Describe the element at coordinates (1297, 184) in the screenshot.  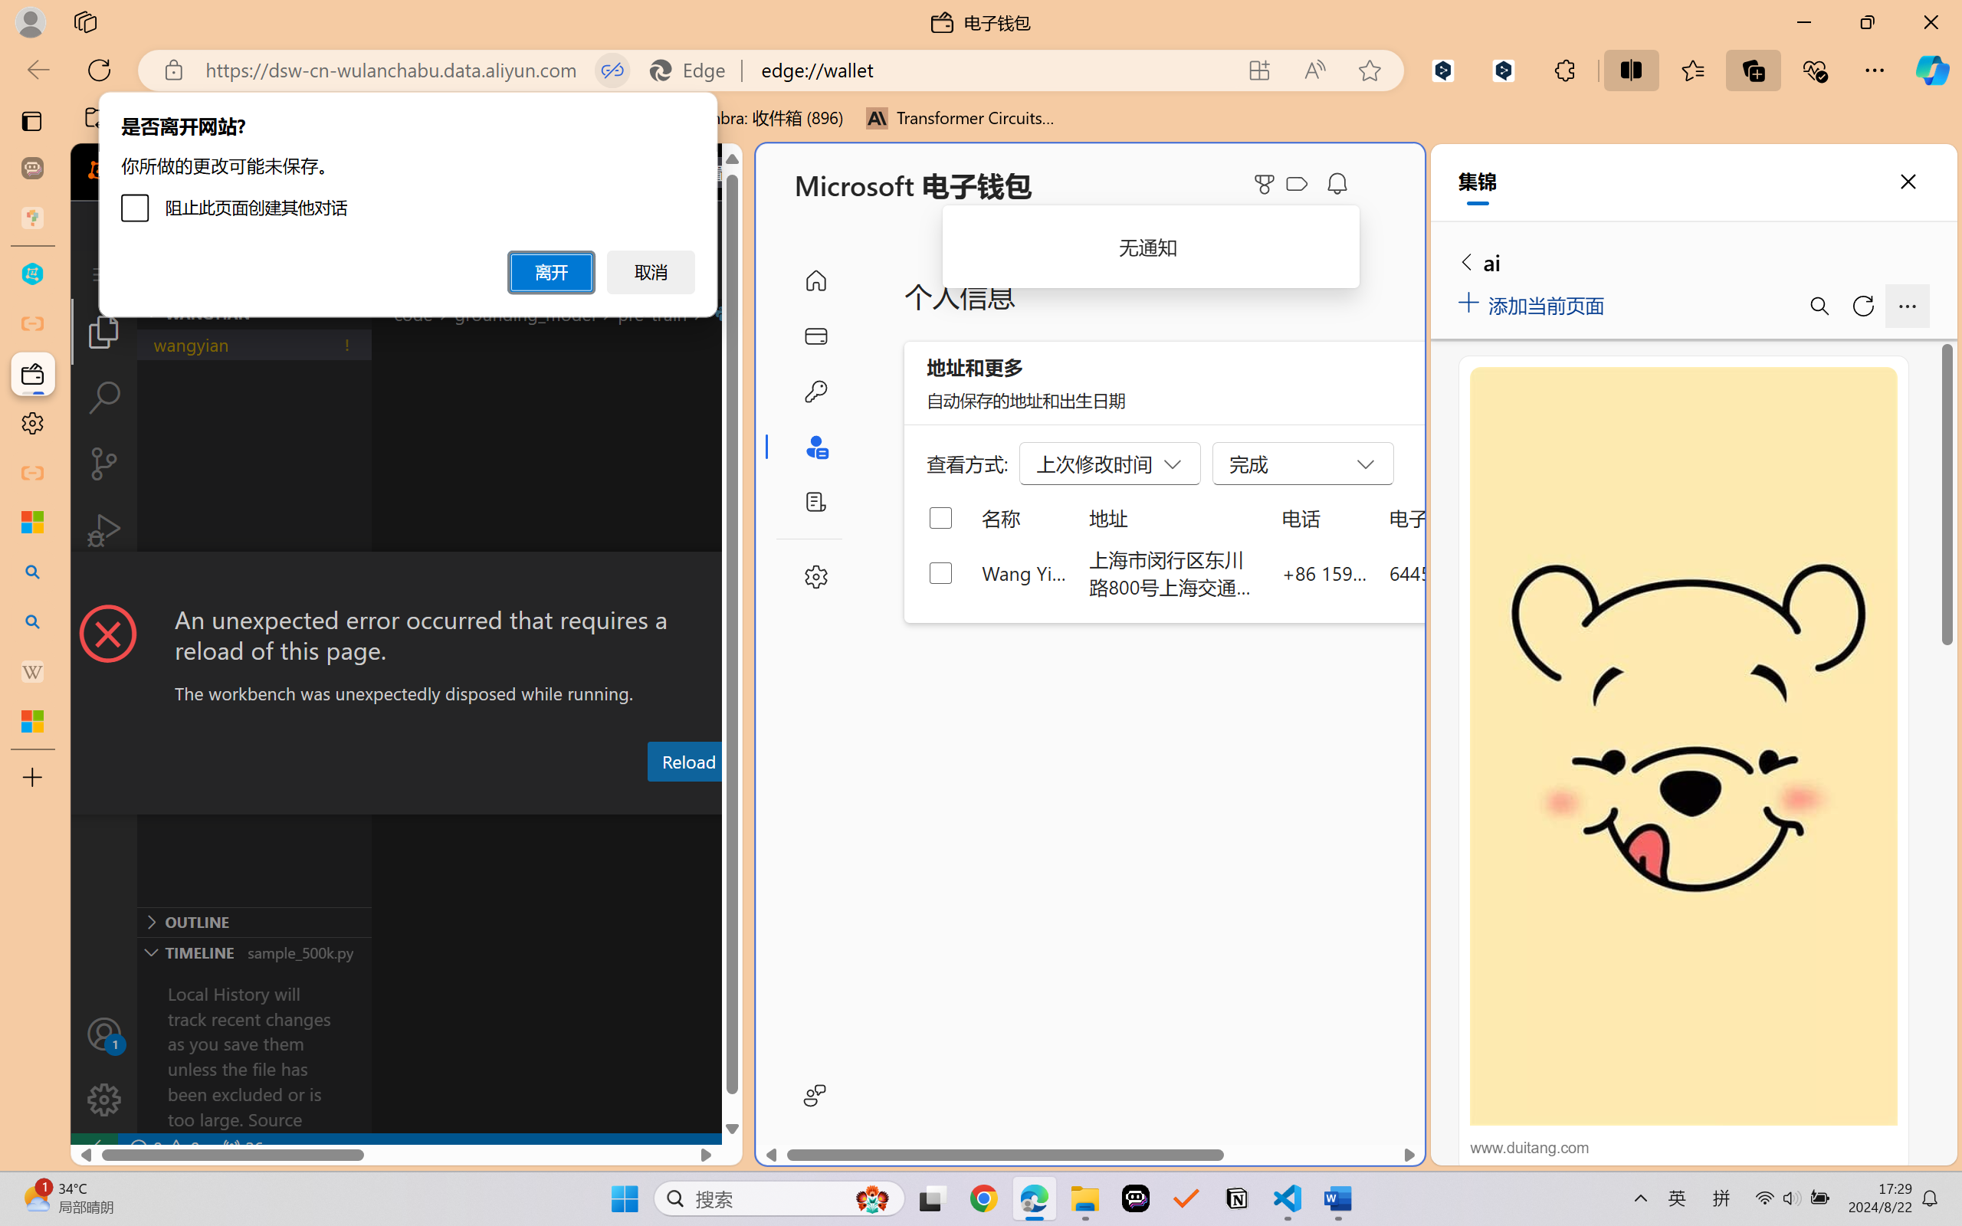
I see `Class: ___1lmltc5 f1agt3bx f12qytpq` at that location.